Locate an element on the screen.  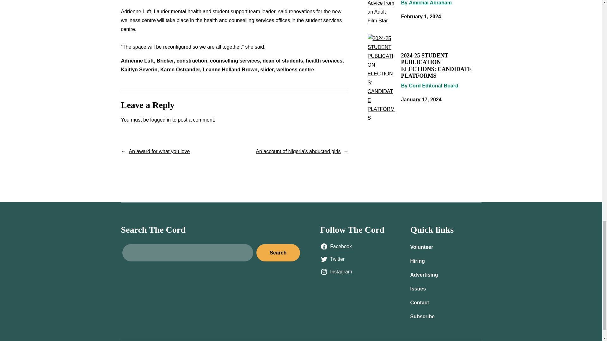
counselling services is located at coordinates (235, 61).